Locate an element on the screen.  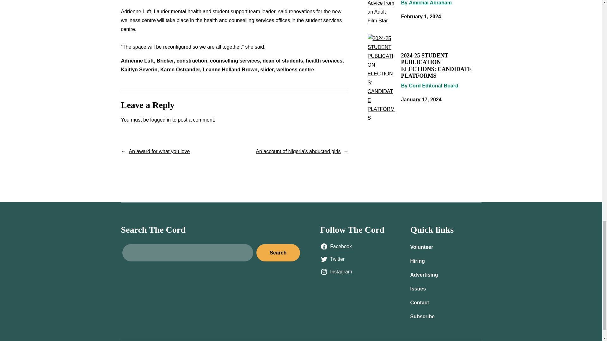
counselling services is located at coordinates (235, 61).